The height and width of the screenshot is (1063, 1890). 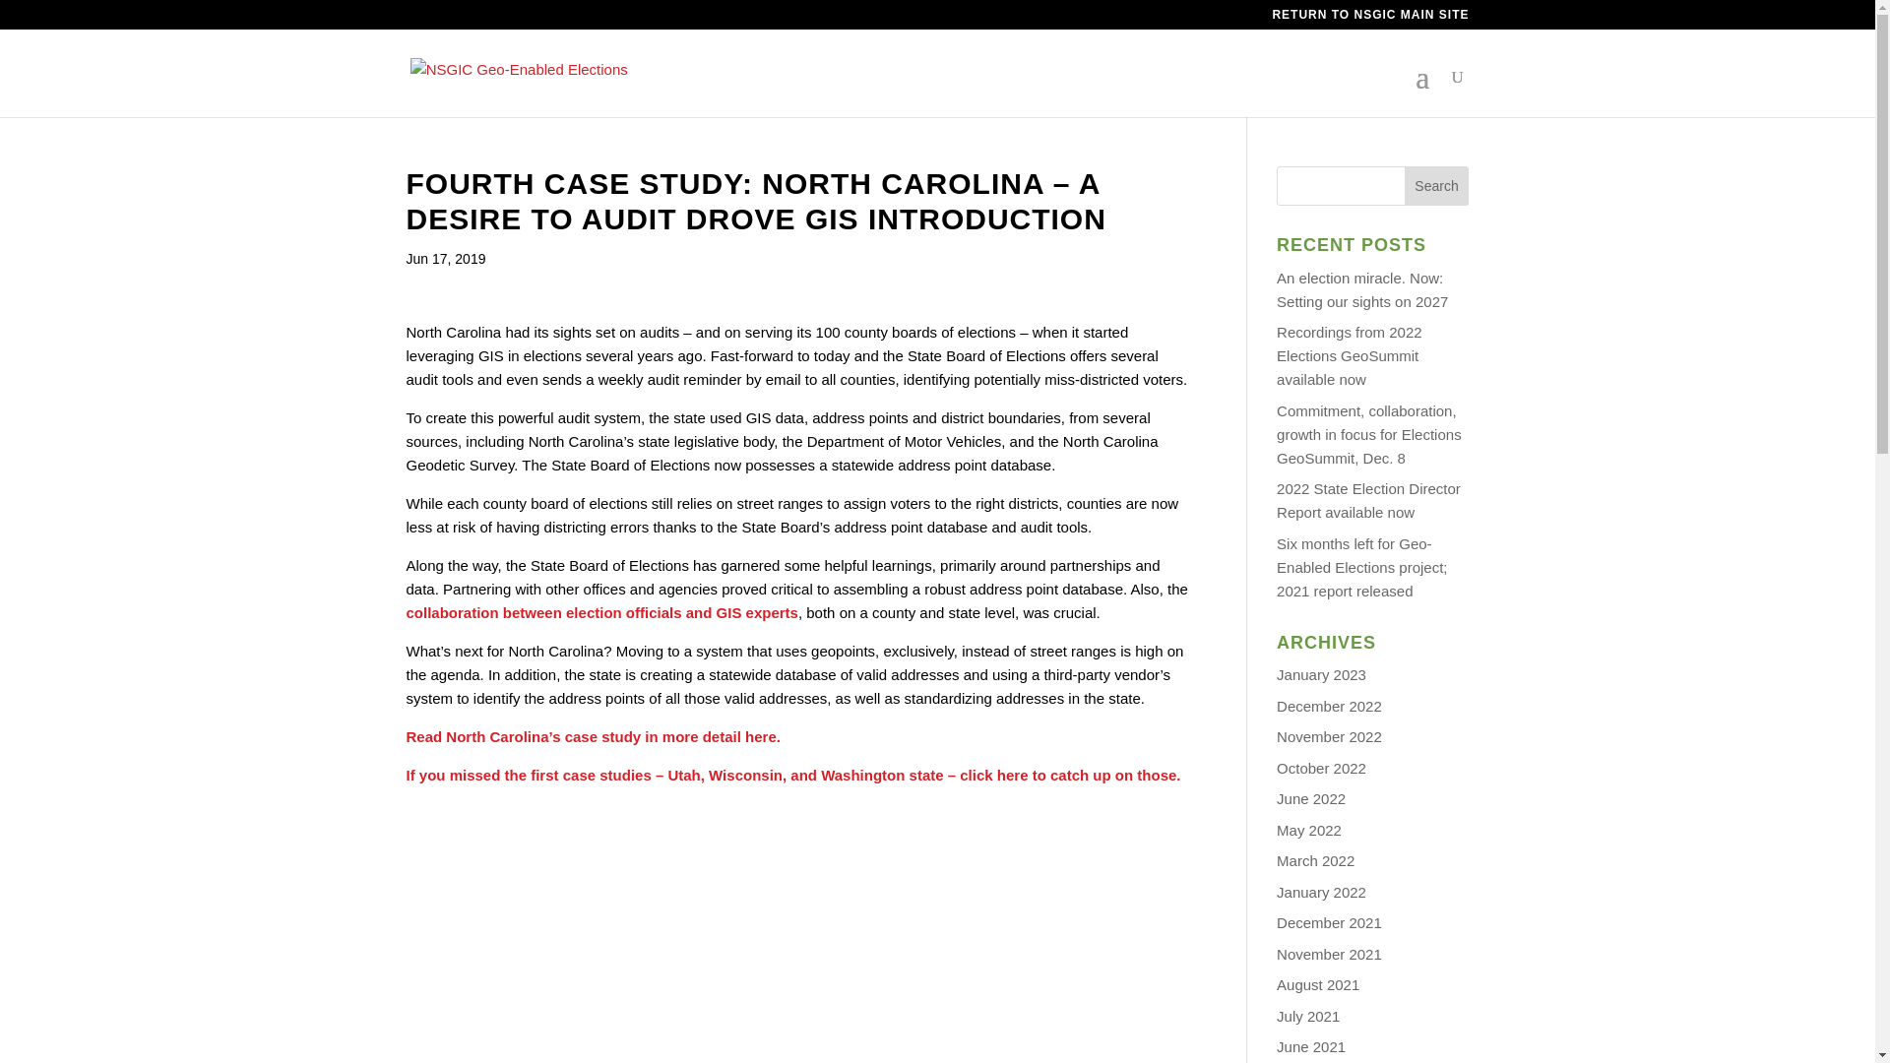 What do you see at coordinates (1329, 736) in the screenshot?
I see `November 2022` at bounding box center [1329, 736].